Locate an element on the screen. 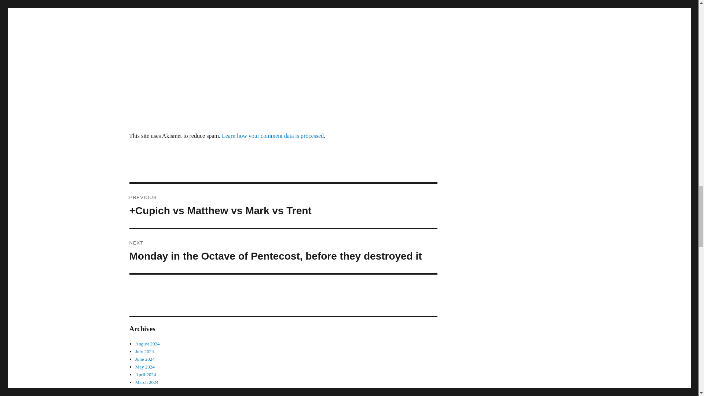 This screenshot has width=704, height=396. July 2024 is located at coordinates (144, 351).